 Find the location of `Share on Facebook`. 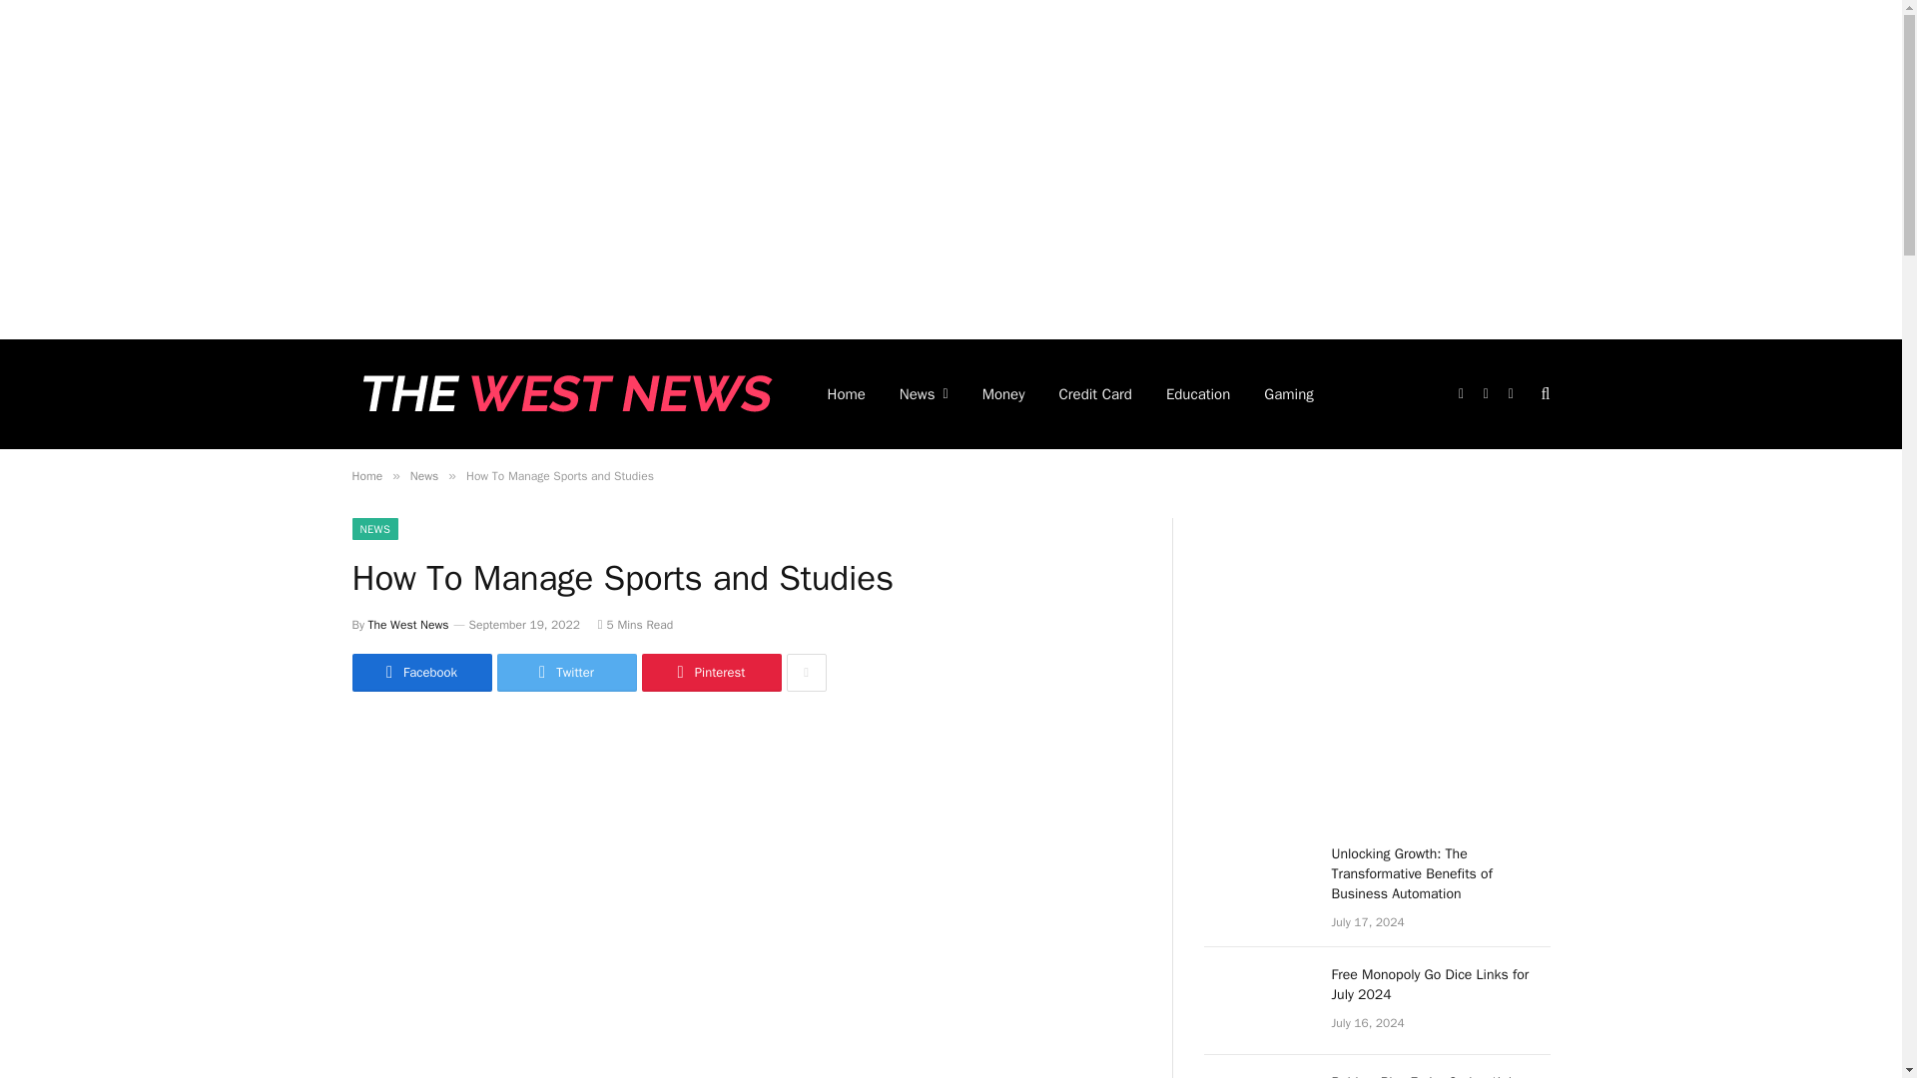

Share on Facebook is located at coordinates (420, 673).